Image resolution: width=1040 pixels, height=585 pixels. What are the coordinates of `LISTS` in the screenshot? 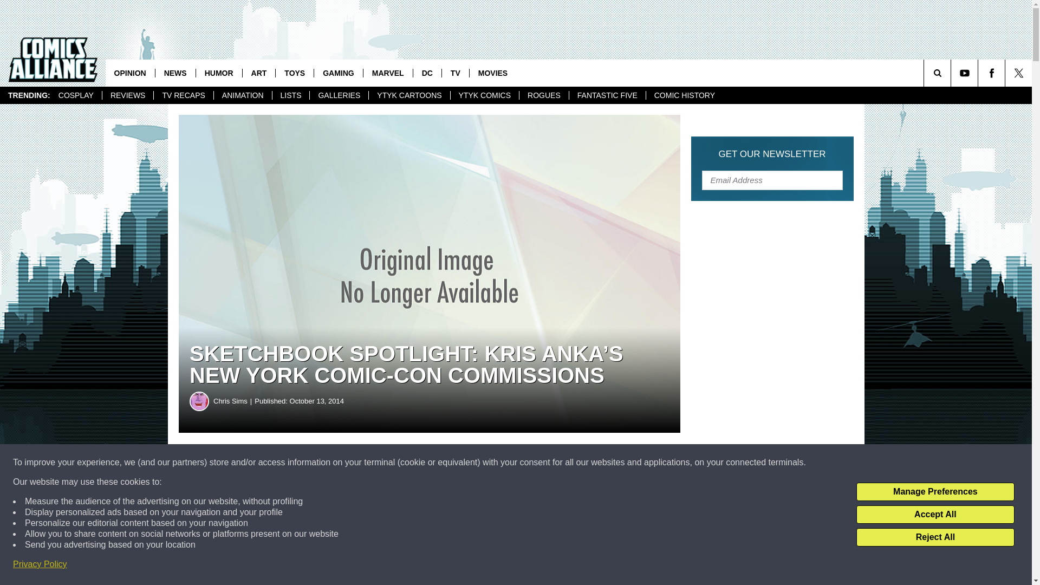 It's located at (290, 95).